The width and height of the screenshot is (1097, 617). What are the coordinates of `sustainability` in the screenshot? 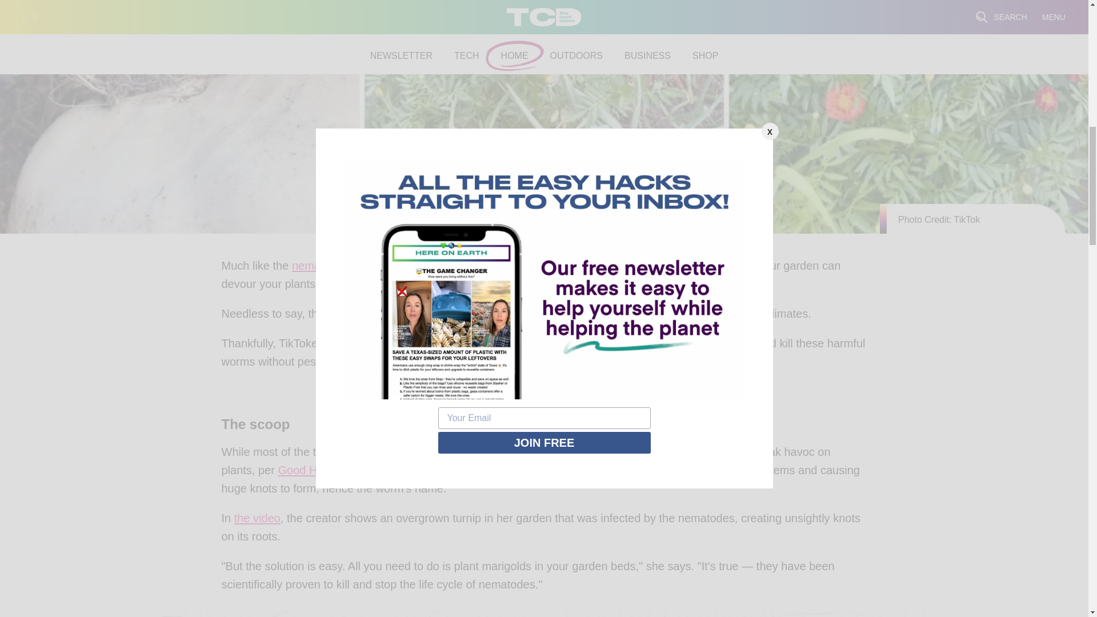 It's located at (672, 386).